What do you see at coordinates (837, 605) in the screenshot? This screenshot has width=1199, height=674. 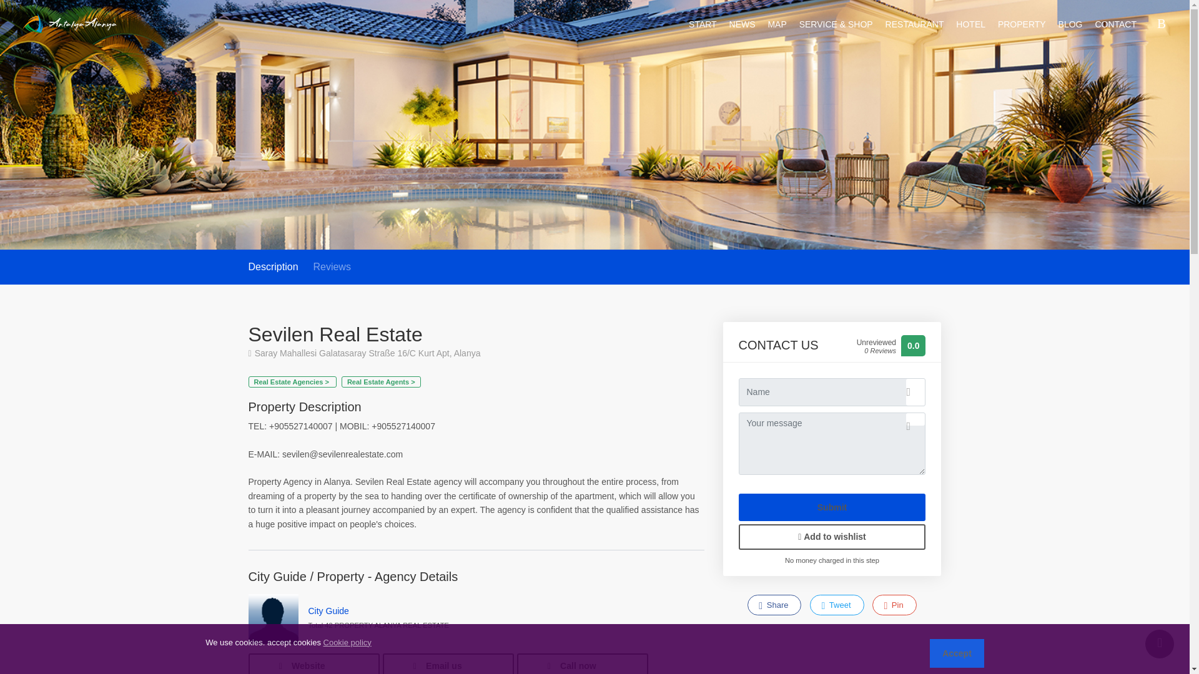 I see `Tweet` at bounding box center [837, 605].